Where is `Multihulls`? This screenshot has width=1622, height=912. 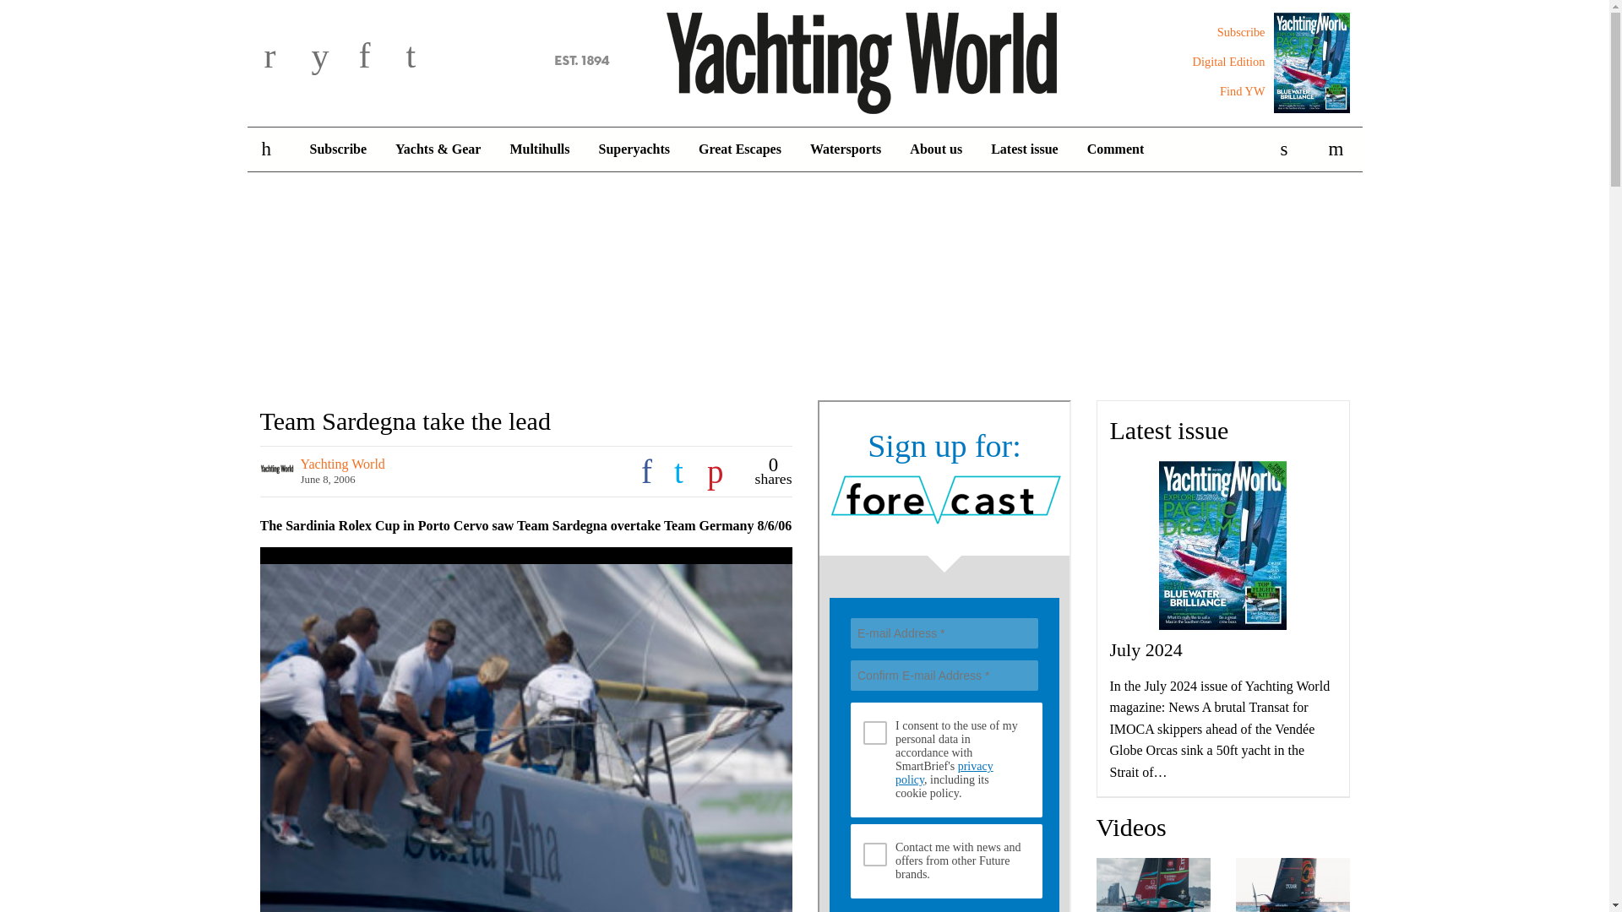 Multihulls is located at coordinates (539, 149).